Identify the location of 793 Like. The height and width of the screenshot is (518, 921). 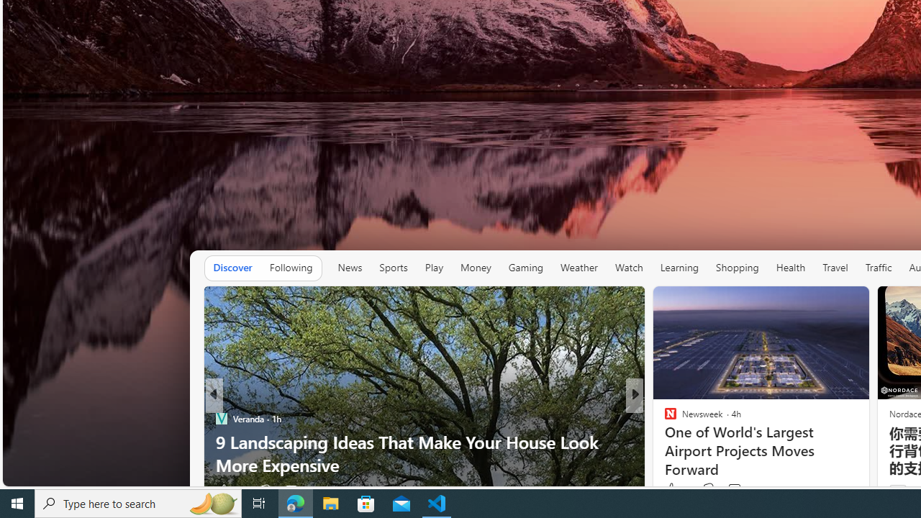
(673, 490).